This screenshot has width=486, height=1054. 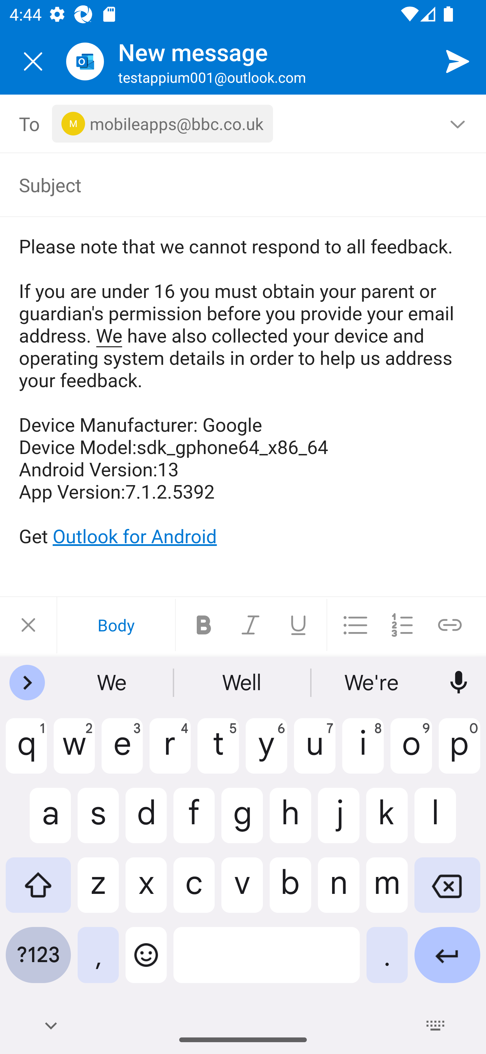 I want to click on Close, so click(x=33, y=61).